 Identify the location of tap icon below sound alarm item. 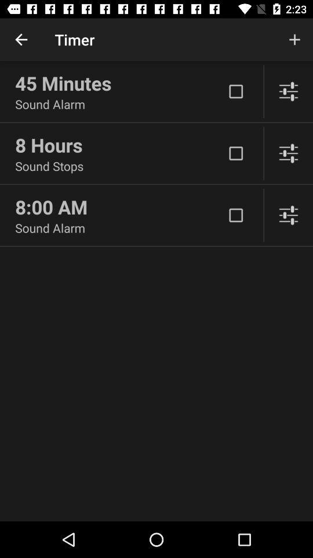
(119, 145).